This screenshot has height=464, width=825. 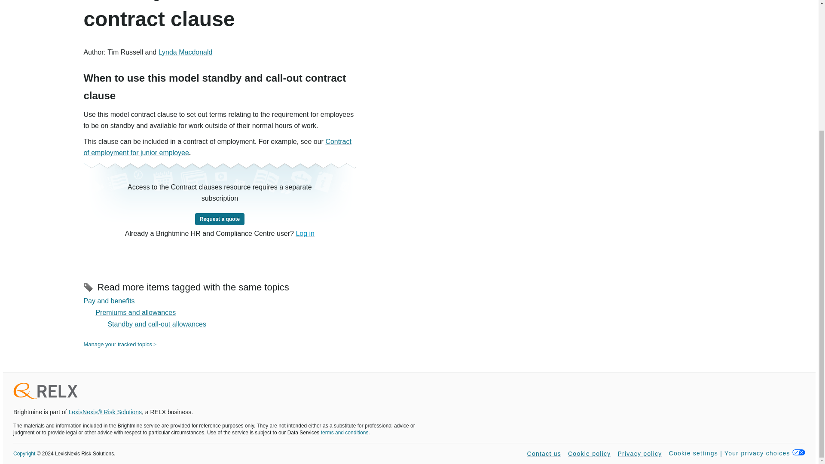 I want to click on Contract of employment for junior employee, so click(x=217, y=147).